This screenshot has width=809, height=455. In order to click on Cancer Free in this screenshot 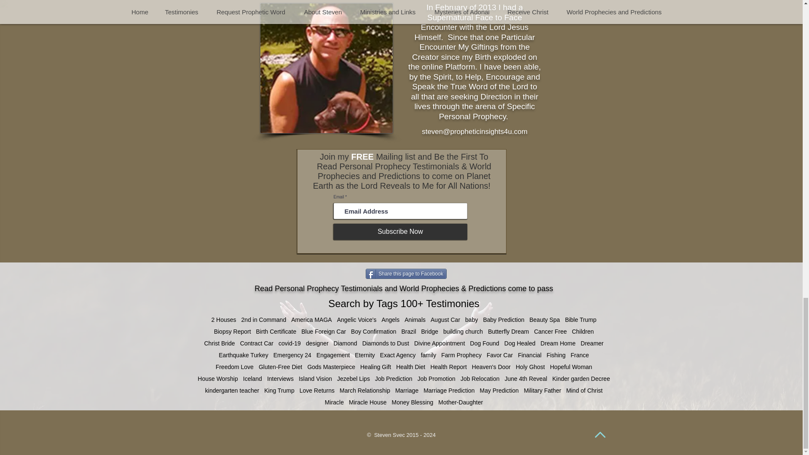, I will do `click(550, 331)`.